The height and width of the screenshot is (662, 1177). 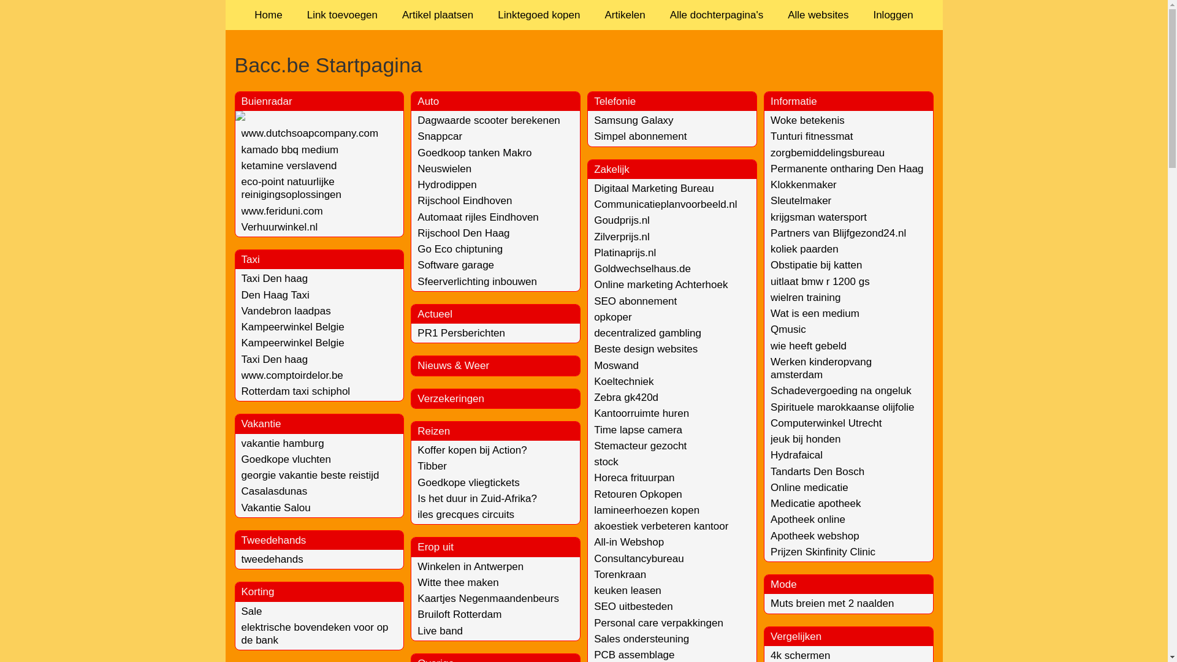 I want to click on Buienradar, so click(x=267, y=101).